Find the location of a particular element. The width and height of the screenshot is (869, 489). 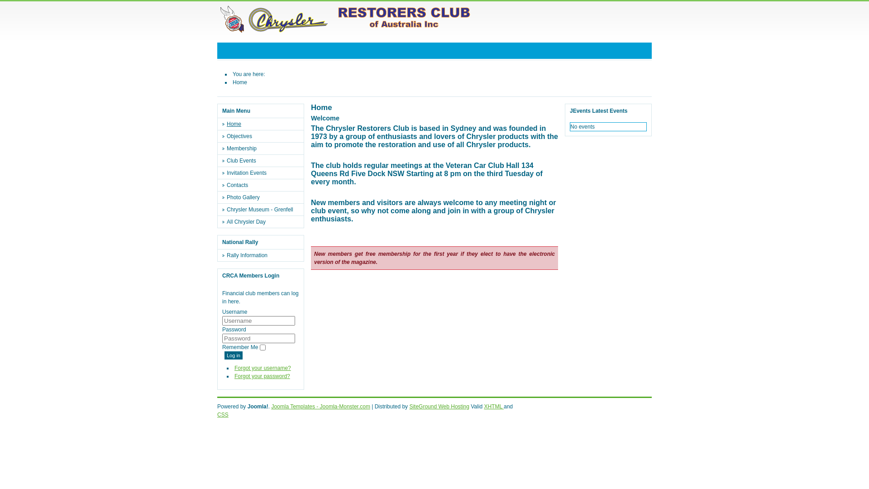

Membership is located at coordinates (263, 149).